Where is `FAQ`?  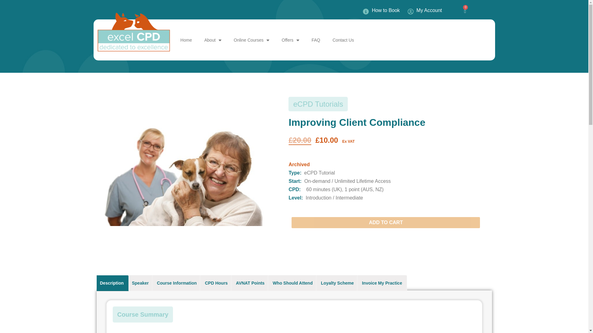 FAQ is located at coordinates (316, 40).